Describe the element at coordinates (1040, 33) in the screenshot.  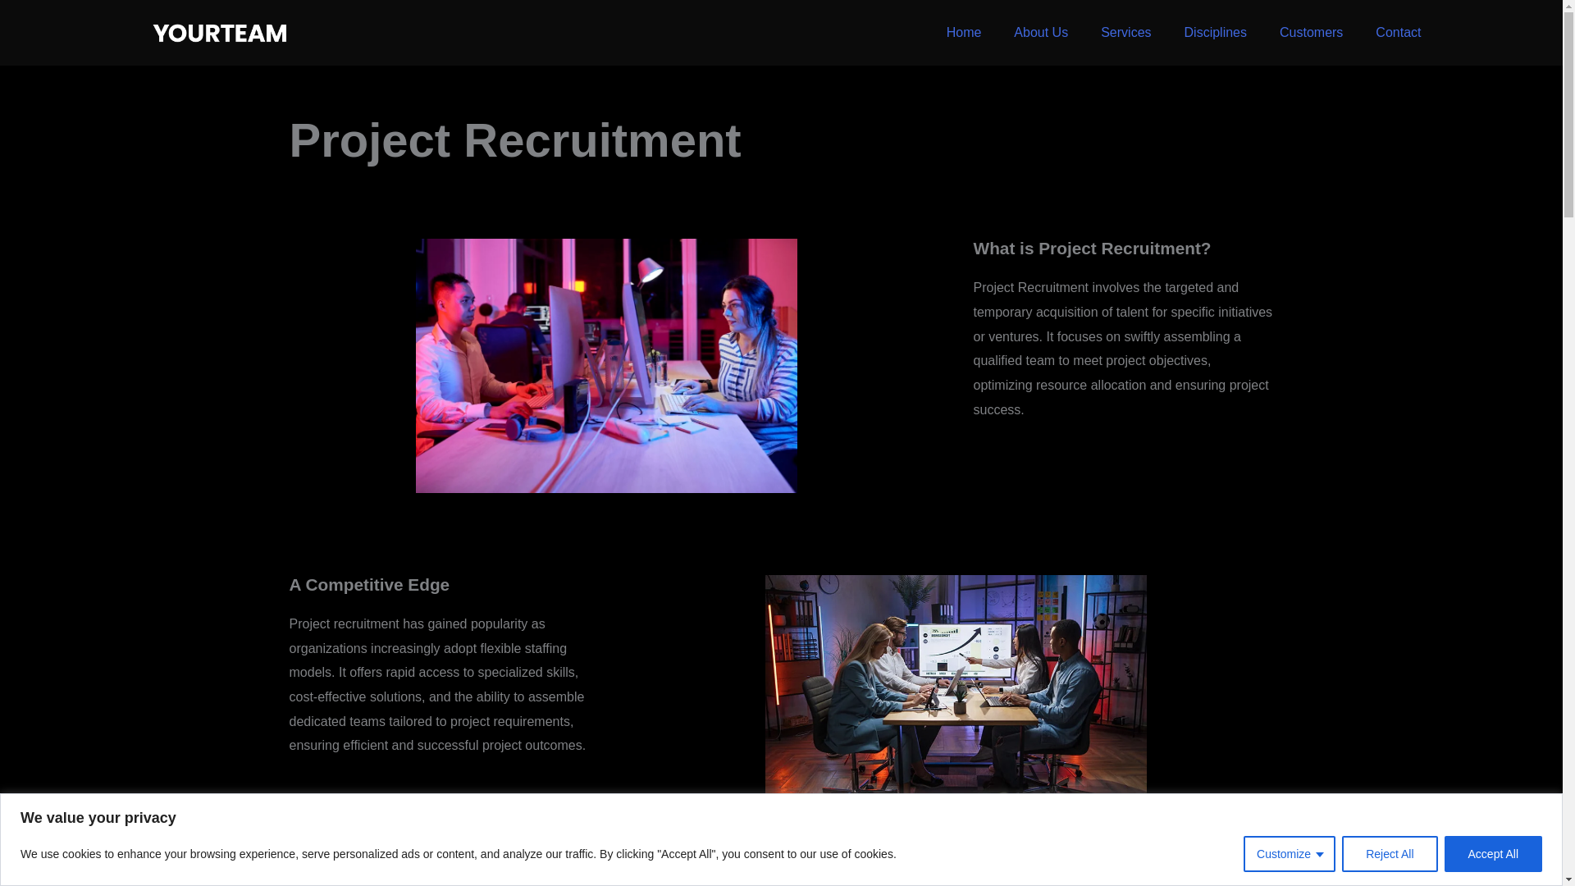
I see `About Us` at that location.